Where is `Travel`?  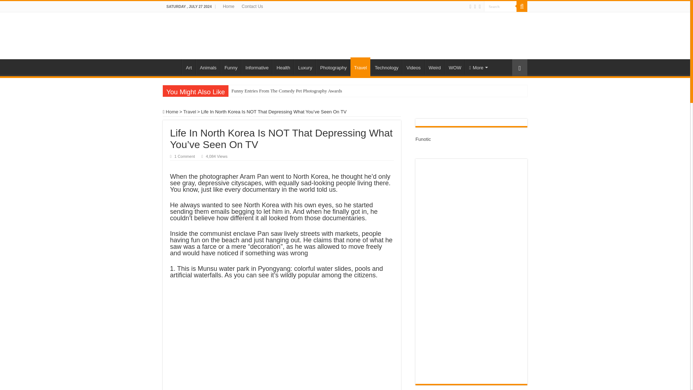
Travel is located at coordinates (361, 66).